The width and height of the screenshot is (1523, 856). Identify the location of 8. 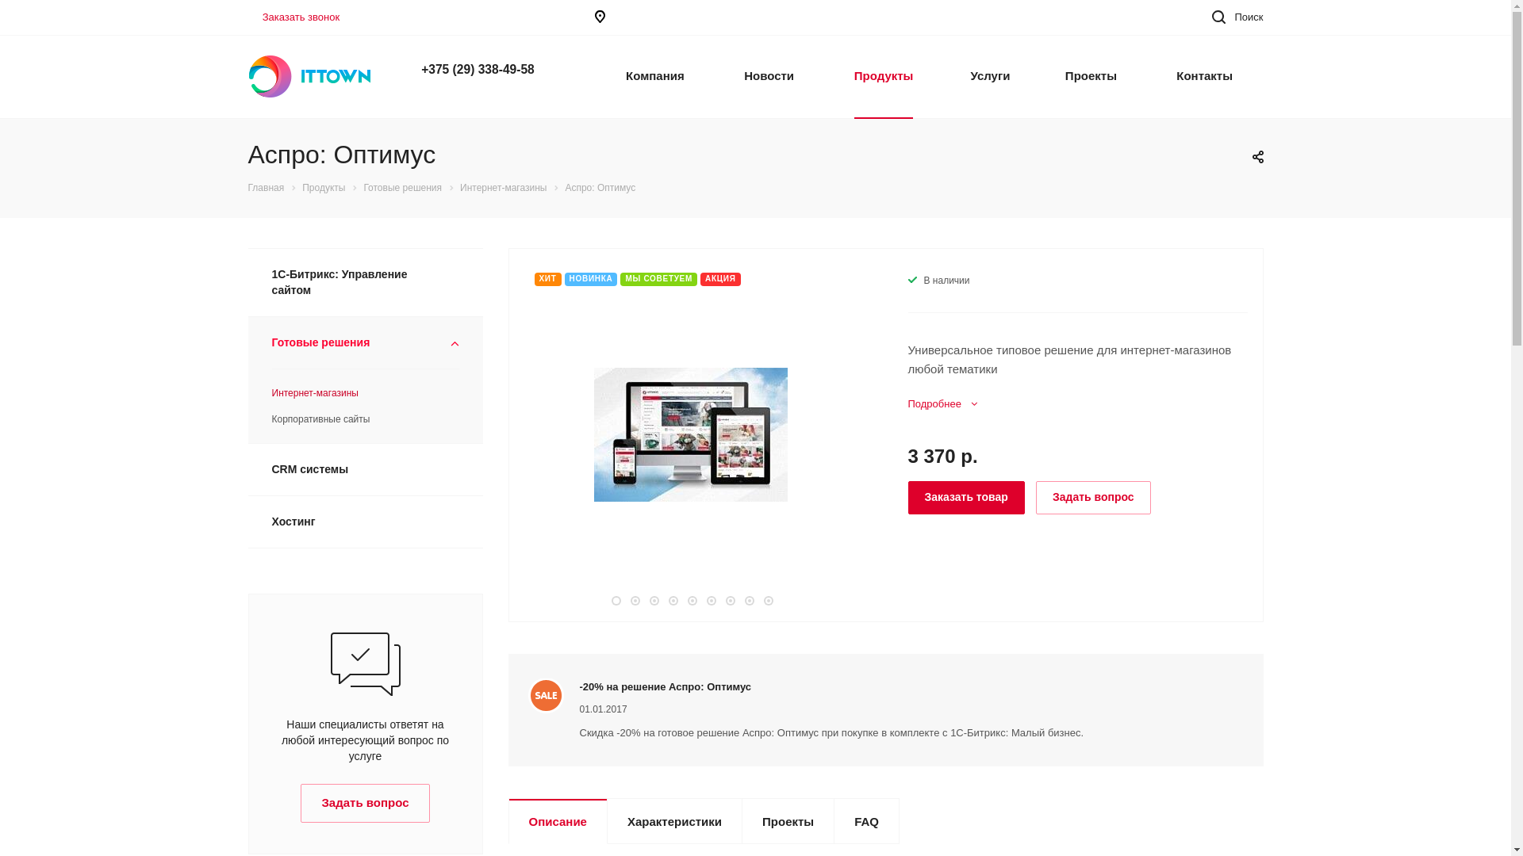
(749, 601).